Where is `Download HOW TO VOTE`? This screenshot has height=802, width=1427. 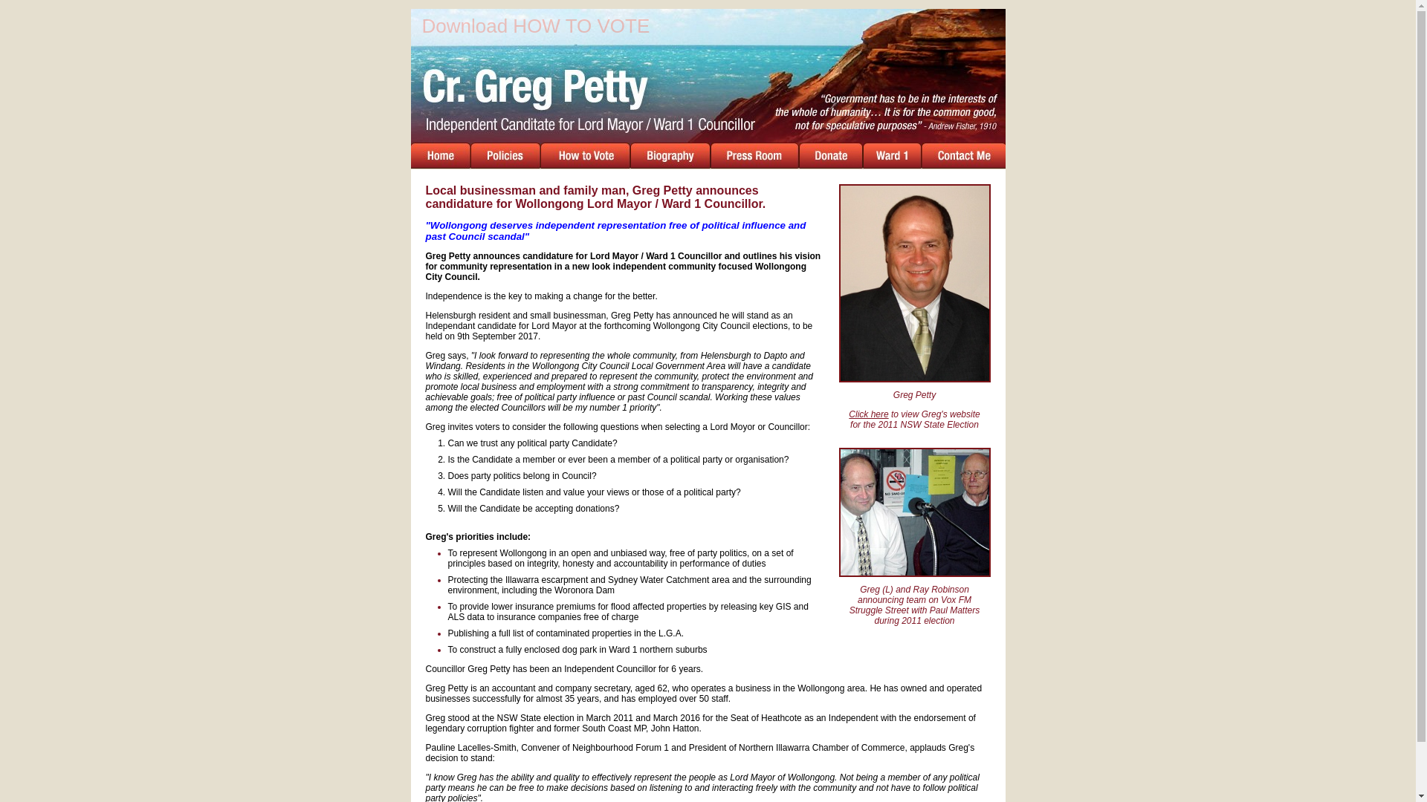
Download HOW TO VOTE is located at coordinates (537, 27).